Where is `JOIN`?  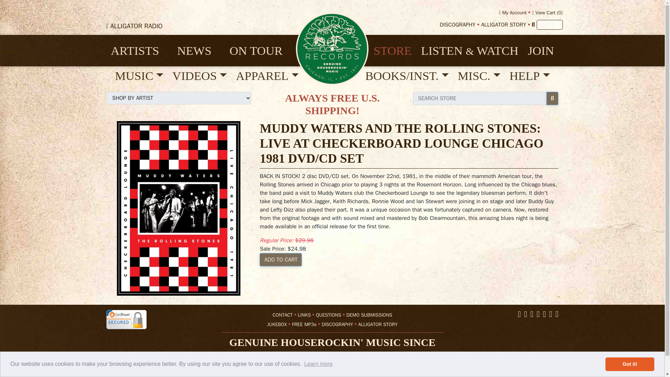
JOIN is located at coordinates (541, 51).